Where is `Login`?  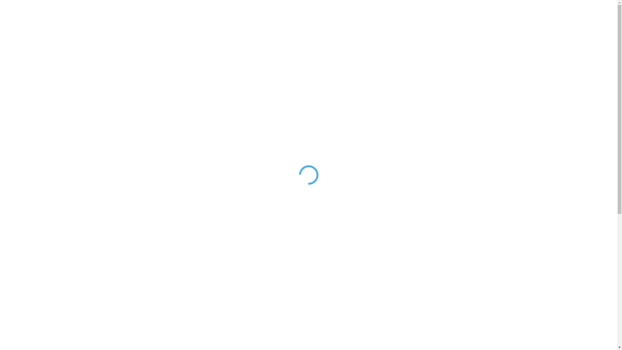 Login is located at coordinates (220, 193).